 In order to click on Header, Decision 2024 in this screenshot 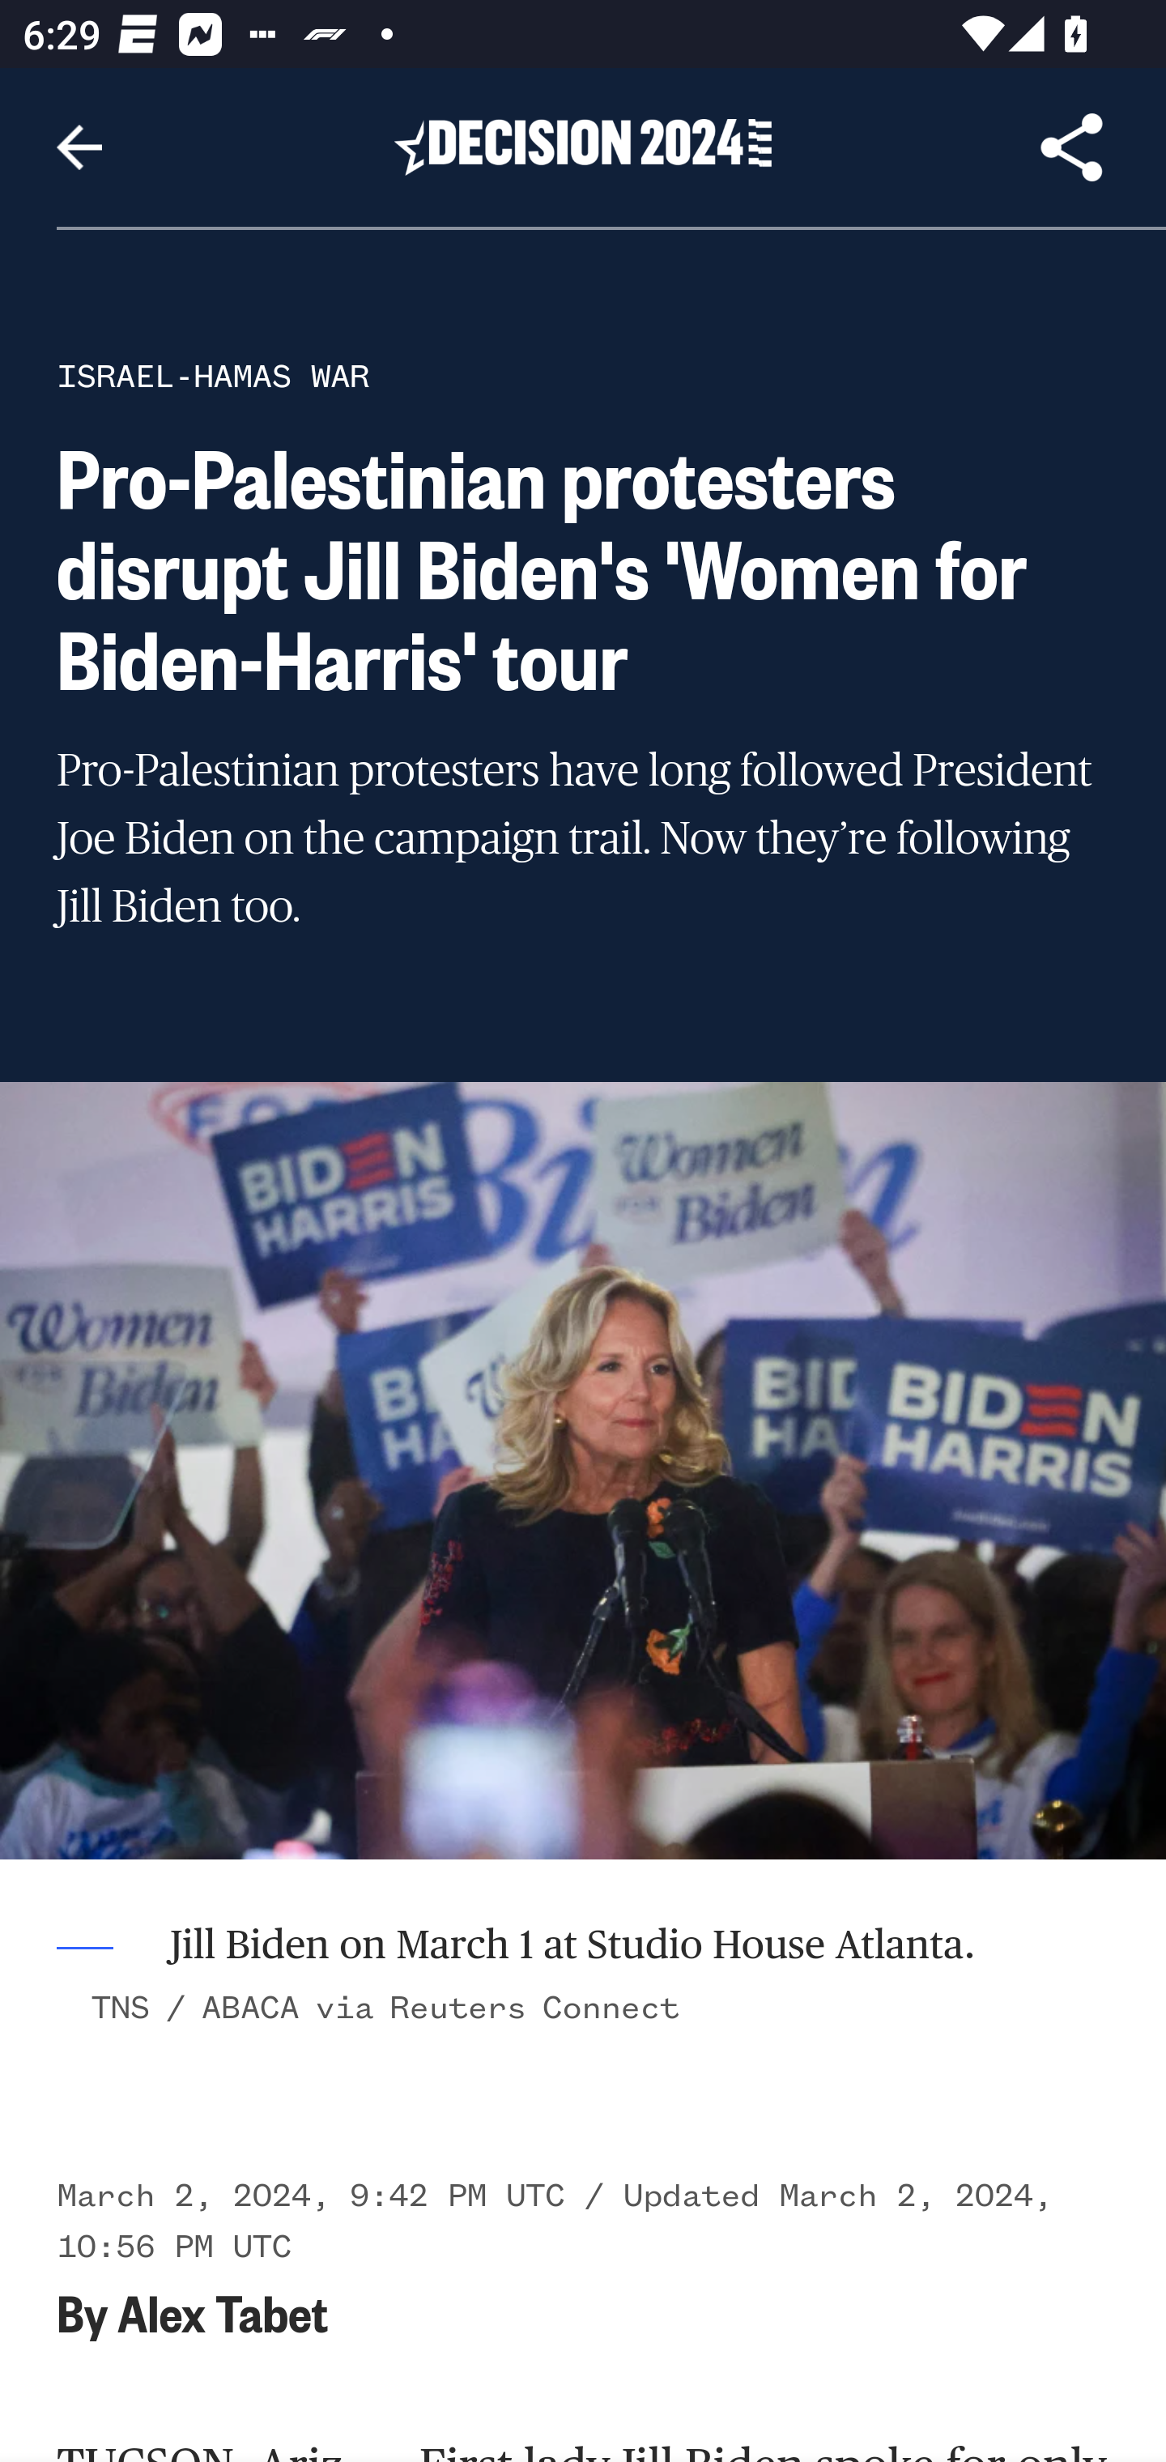, I will do `click(583, 146)`.